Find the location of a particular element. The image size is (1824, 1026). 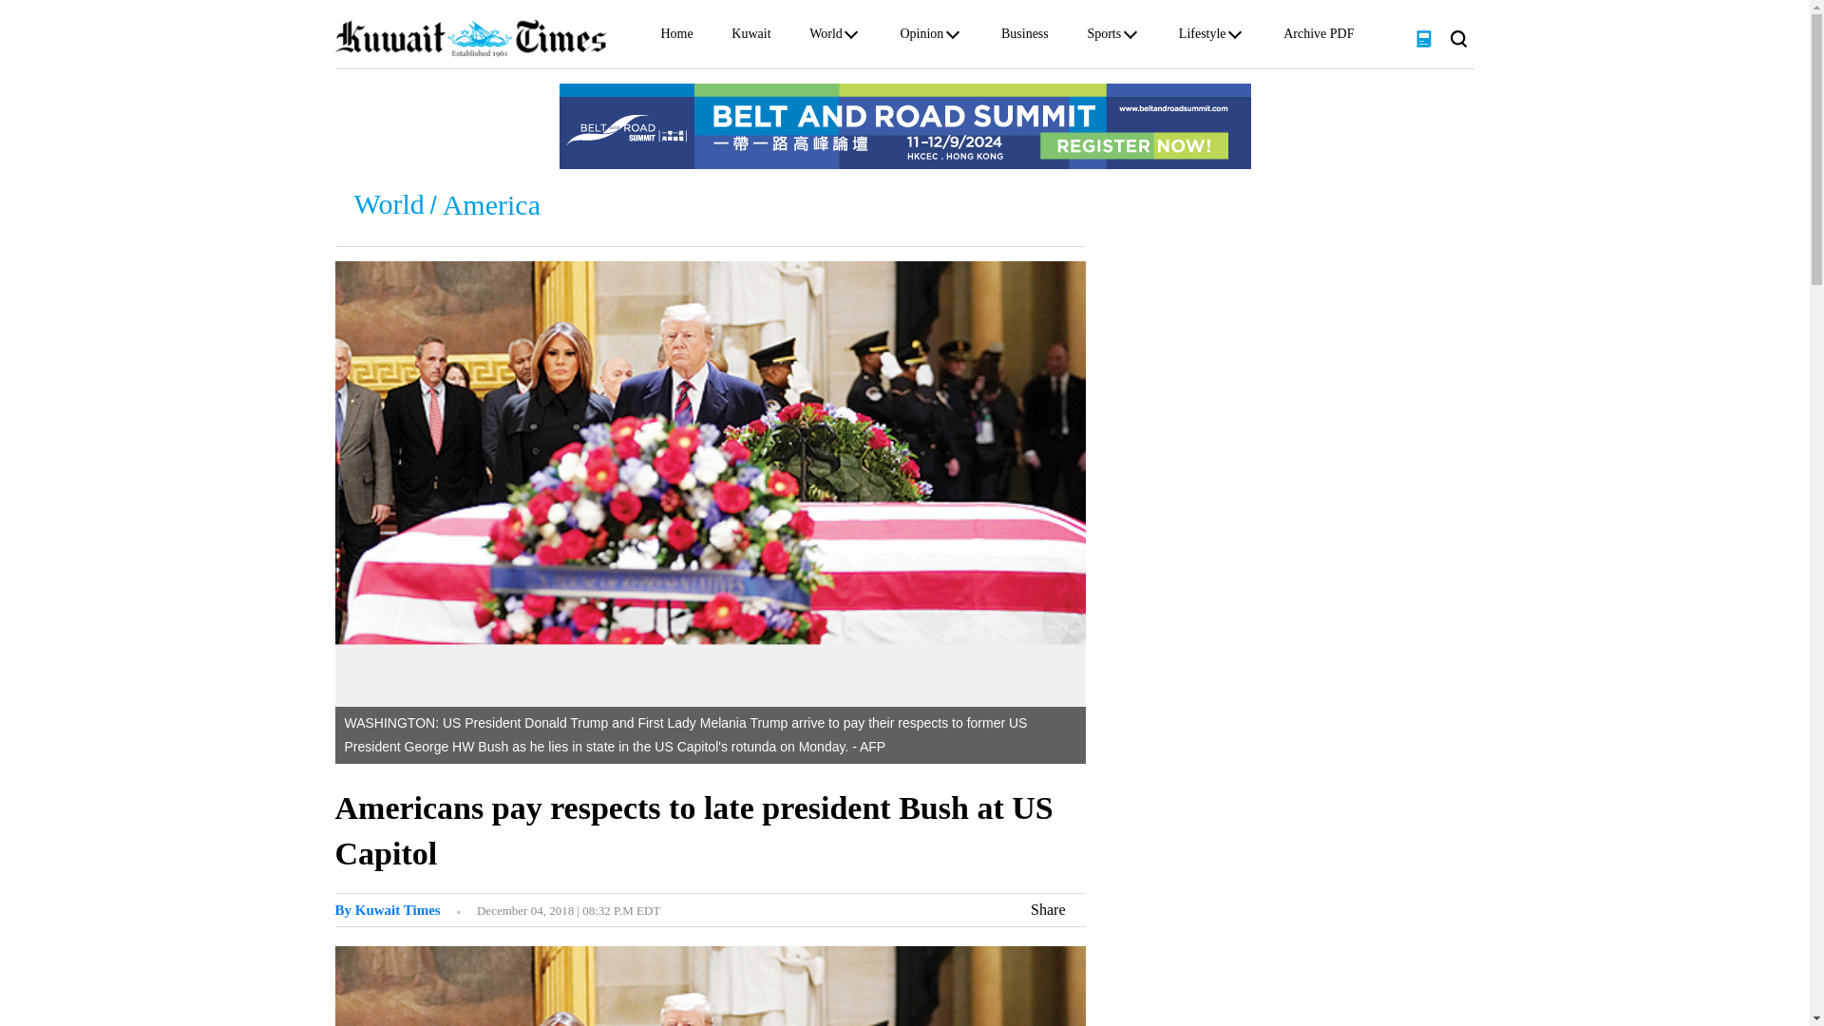

Lifestyle is located at coordinates (1202, 38).